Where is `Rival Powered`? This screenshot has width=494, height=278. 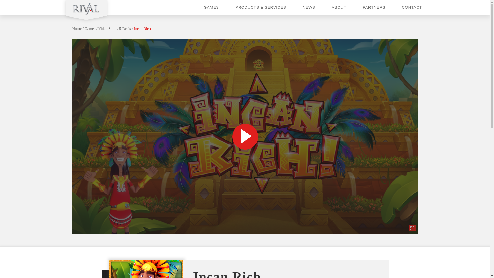
Rival Powered is located at coordinates (86, 13).